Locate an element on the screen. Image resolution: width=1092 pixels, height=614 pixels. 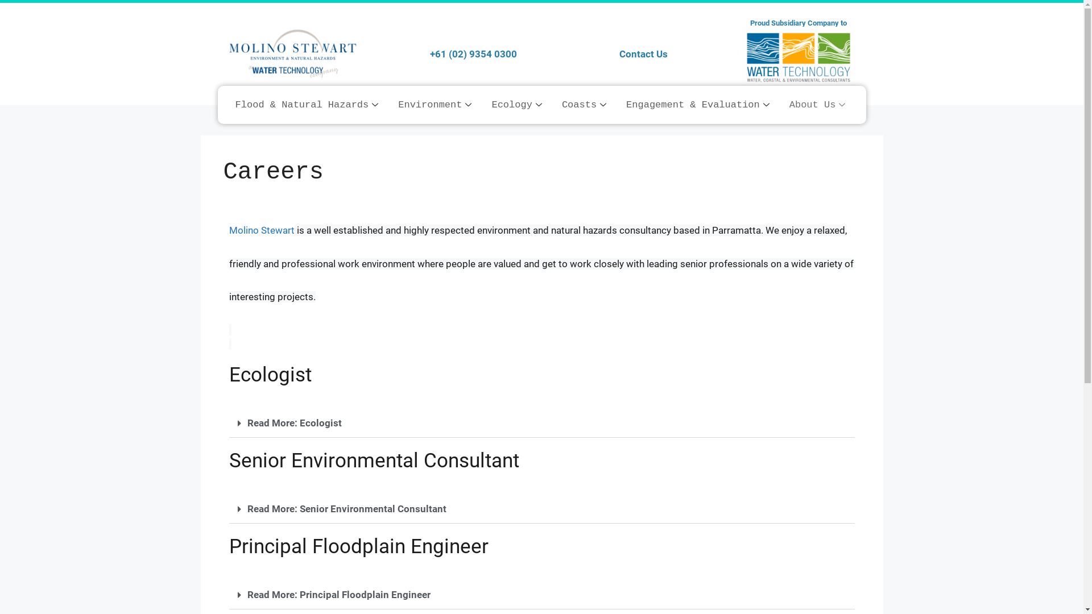
+61 (02) 9354 0300 is located at coordinates (473, 53).